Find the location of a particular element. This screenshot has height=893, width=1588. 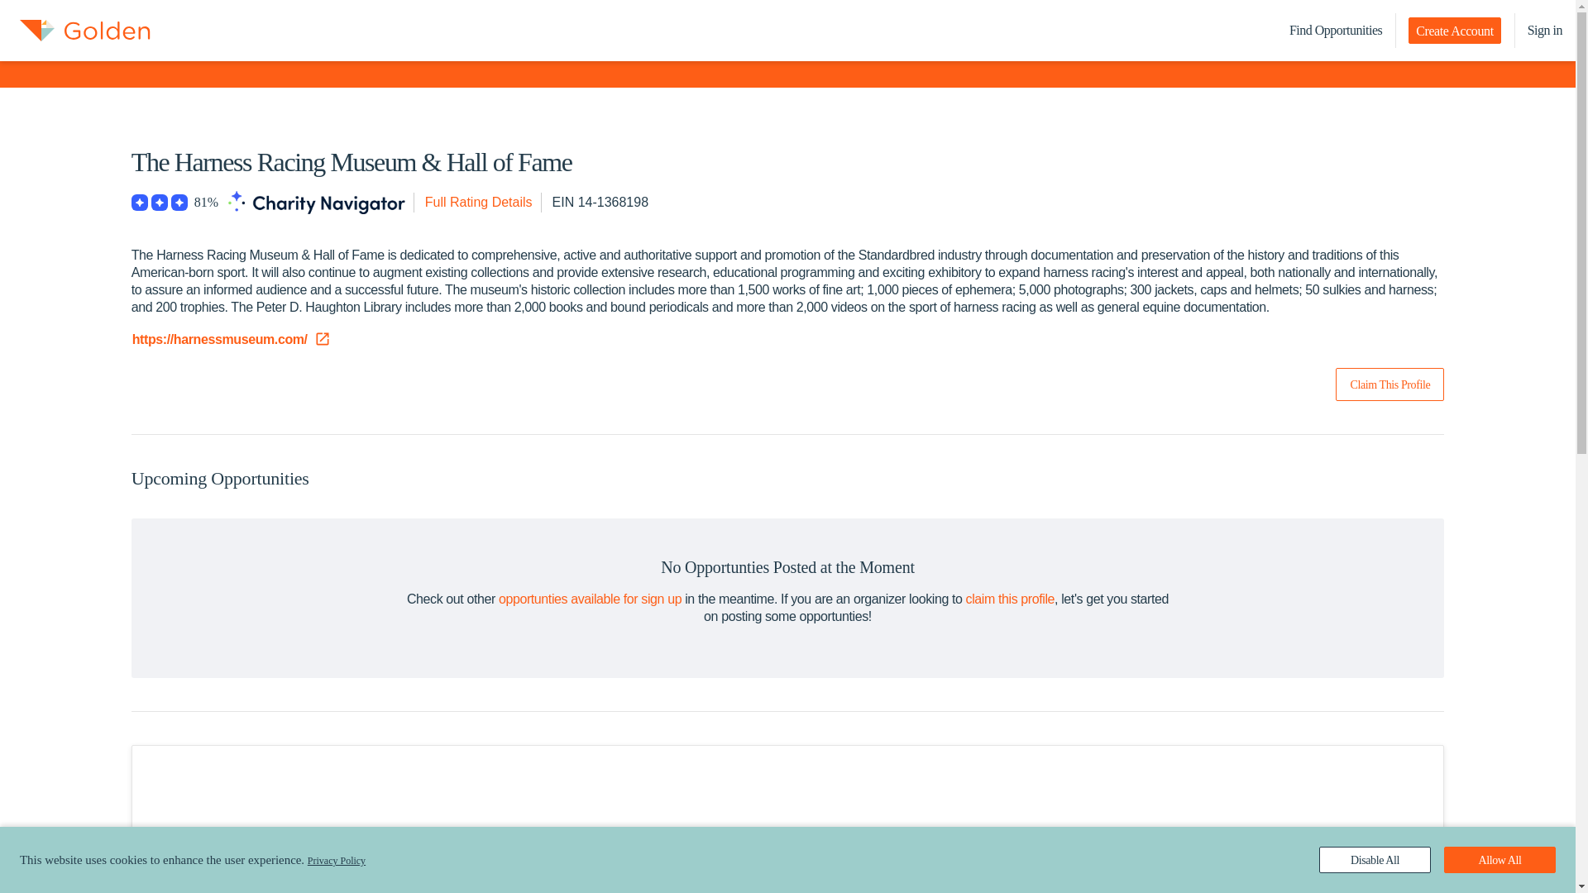

Disable All is located at coordinates (1375, 860).